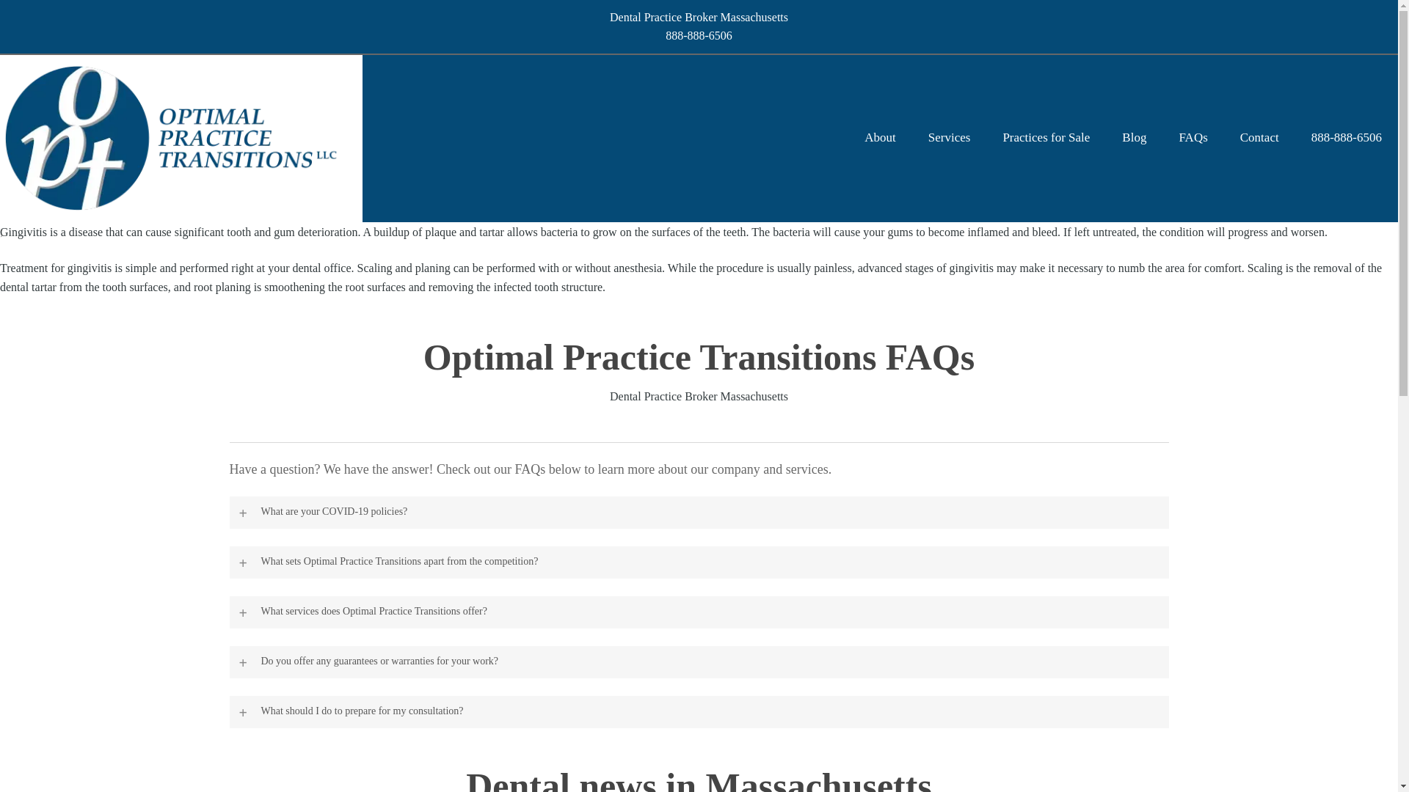 The image size is (1409, 792). Describe the element at coordinates (699, 35) in the screenshot. I see `888-888-6506` at that location.